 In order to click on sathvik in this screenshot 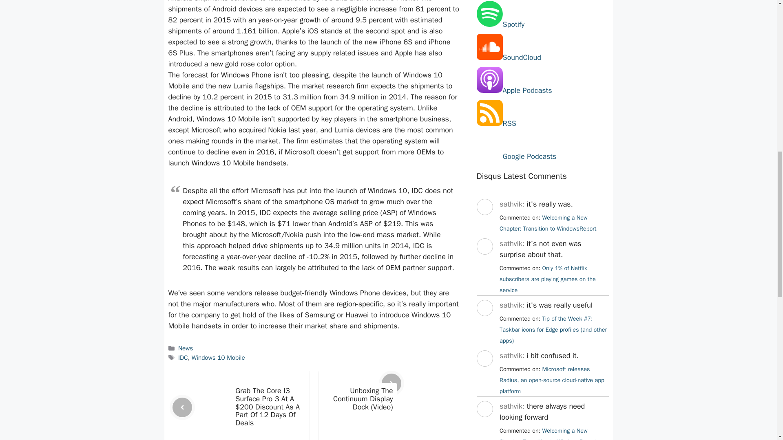, I will do `click(484, 262)`.